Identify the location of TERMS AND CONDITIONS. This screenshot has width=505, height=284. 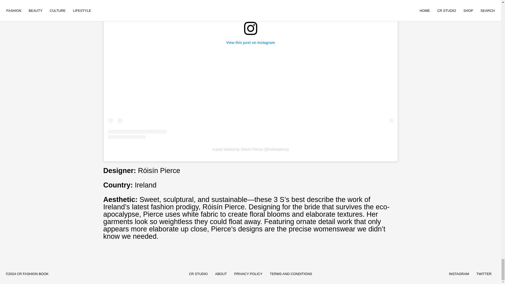
(291, 273).